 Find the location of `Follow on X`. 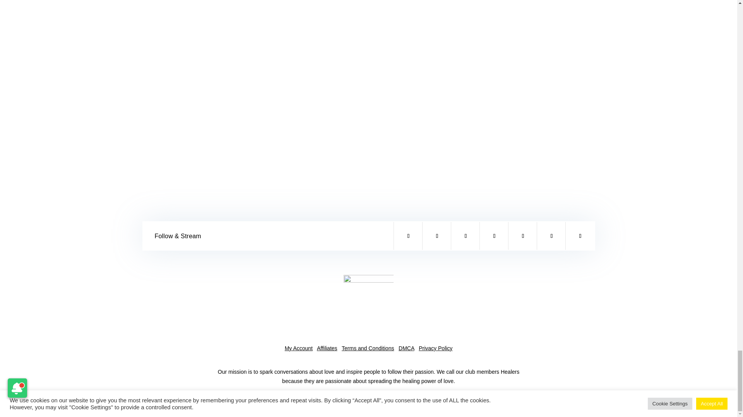

Follow on X is located at coordinates (465, 236).